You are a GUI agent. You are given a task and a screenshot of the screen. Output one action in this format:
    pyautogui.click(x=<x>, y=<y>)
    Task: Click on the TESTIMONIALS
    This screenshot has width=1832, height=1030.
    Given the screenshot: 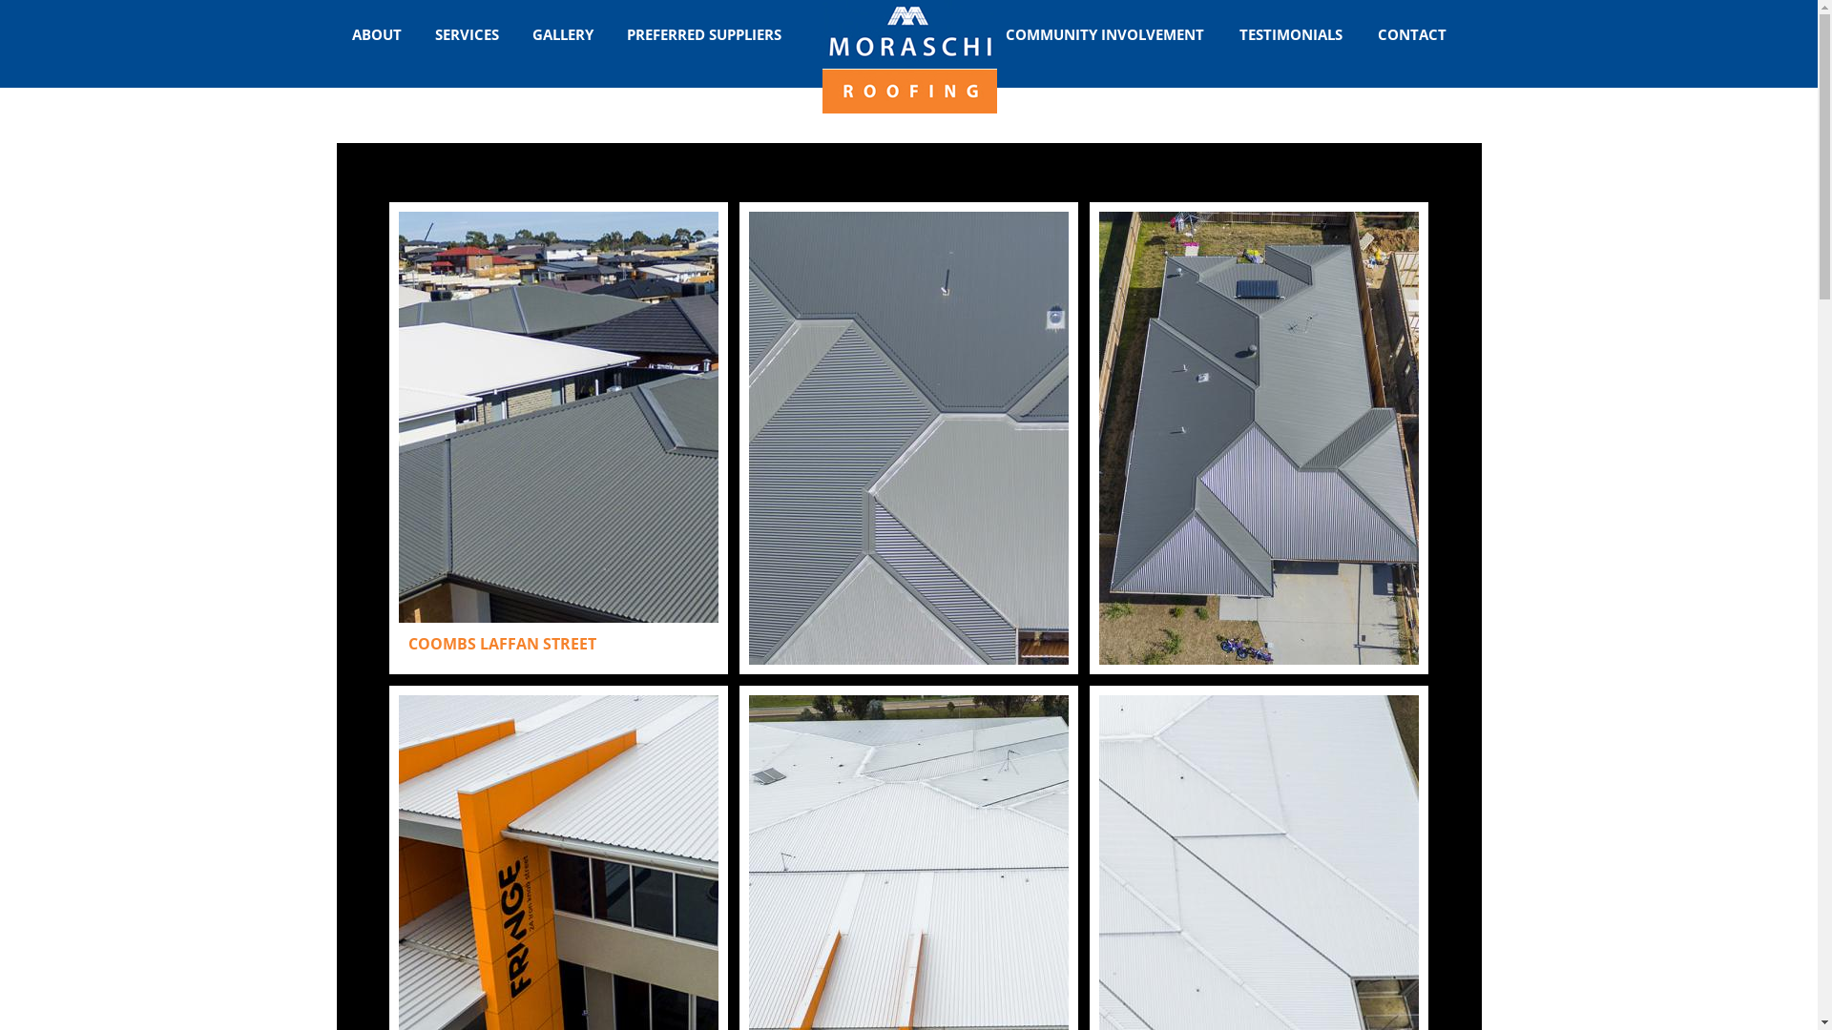 What is the action you would take?
    pyautogui.click(x=1291, y=34)
    